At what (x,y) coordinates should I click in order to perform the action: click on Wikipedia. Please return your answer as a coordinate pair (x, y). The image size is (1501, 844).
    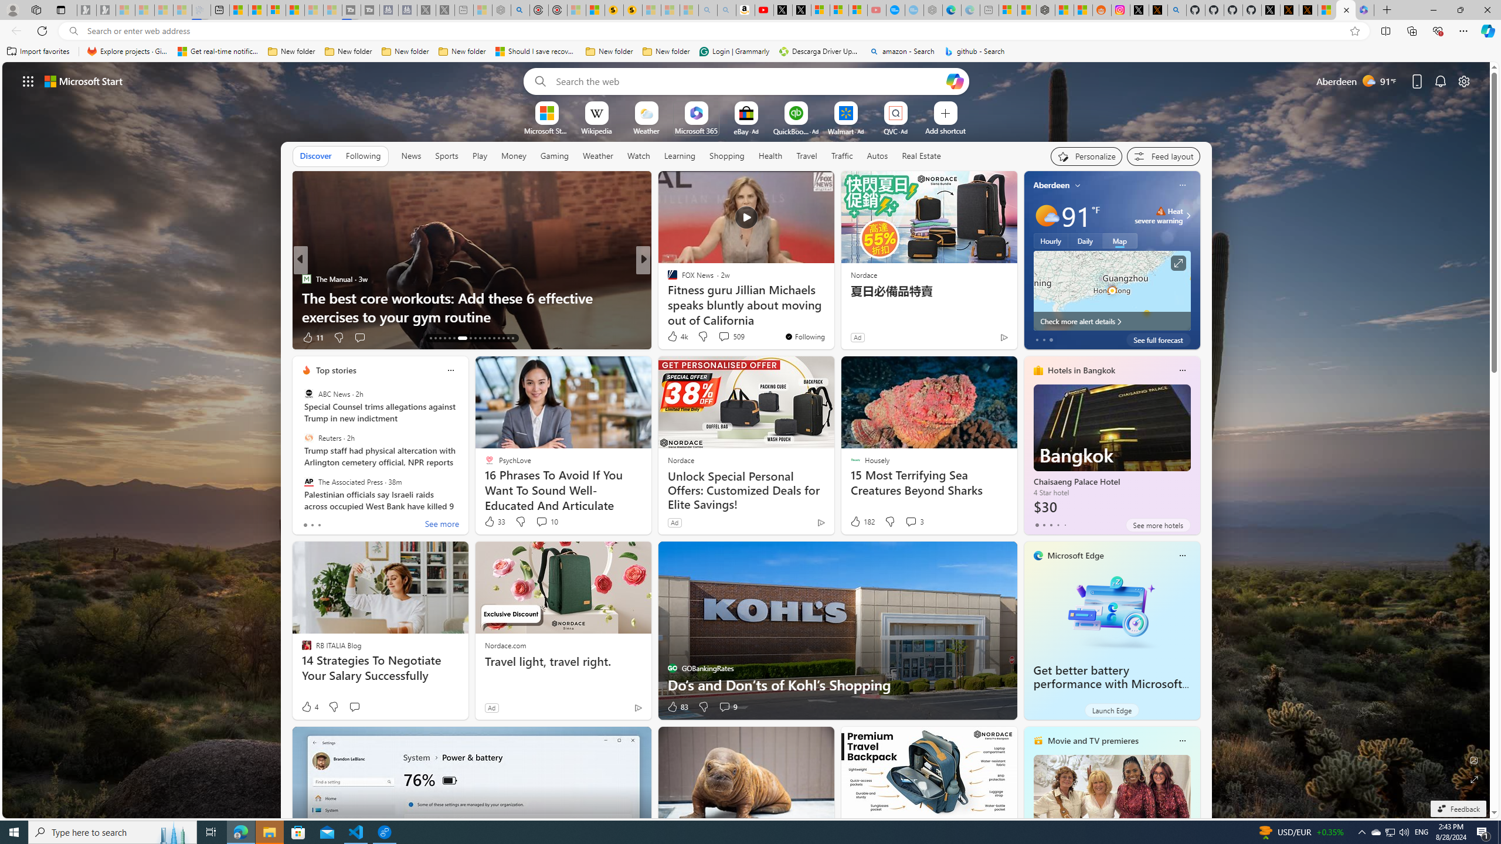
    Looking at the image, I should click on (596, 130).